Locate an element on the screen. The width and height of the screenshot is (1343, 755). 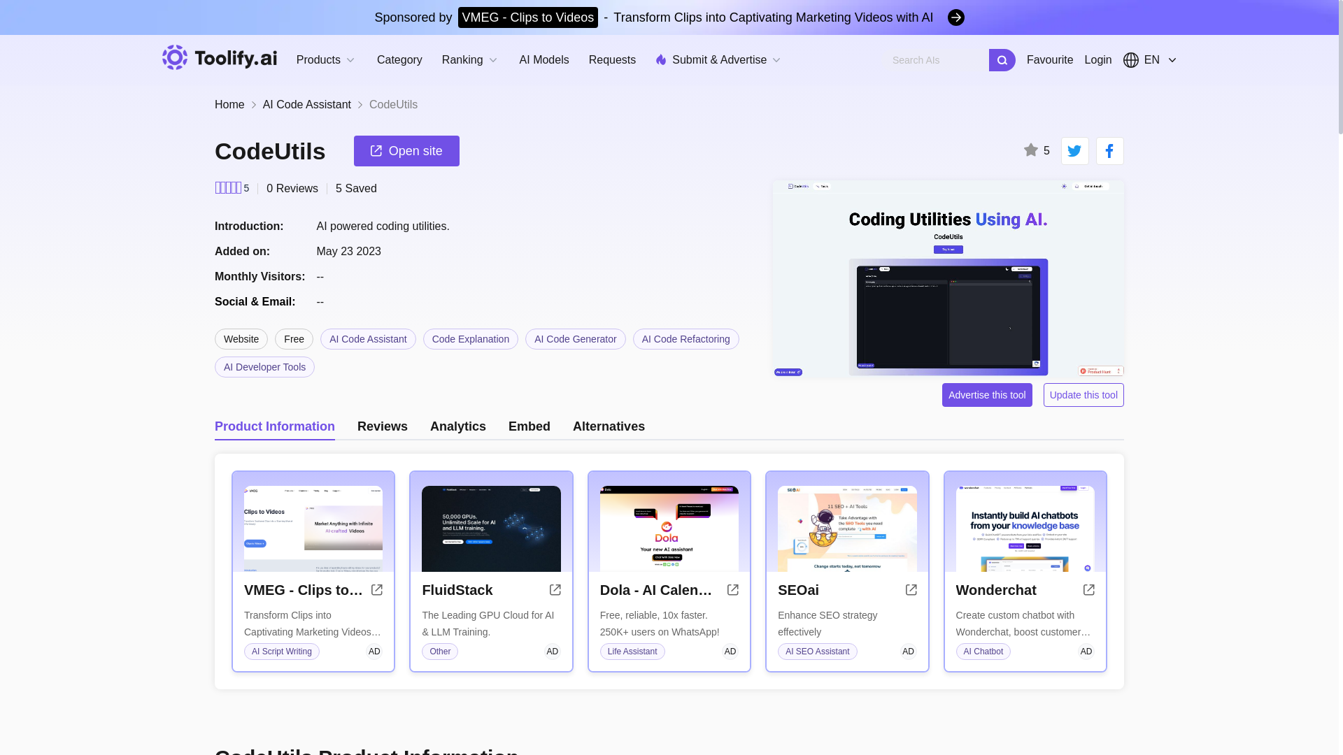
AI Code Assistant is located at coordinates (306, 105).